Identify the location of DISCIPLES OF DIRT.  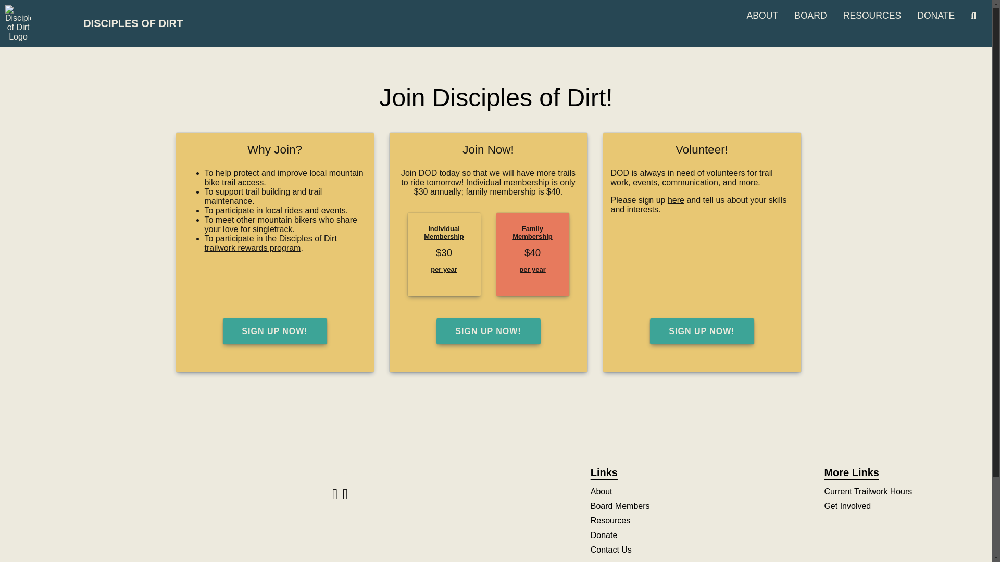
(128, 23).